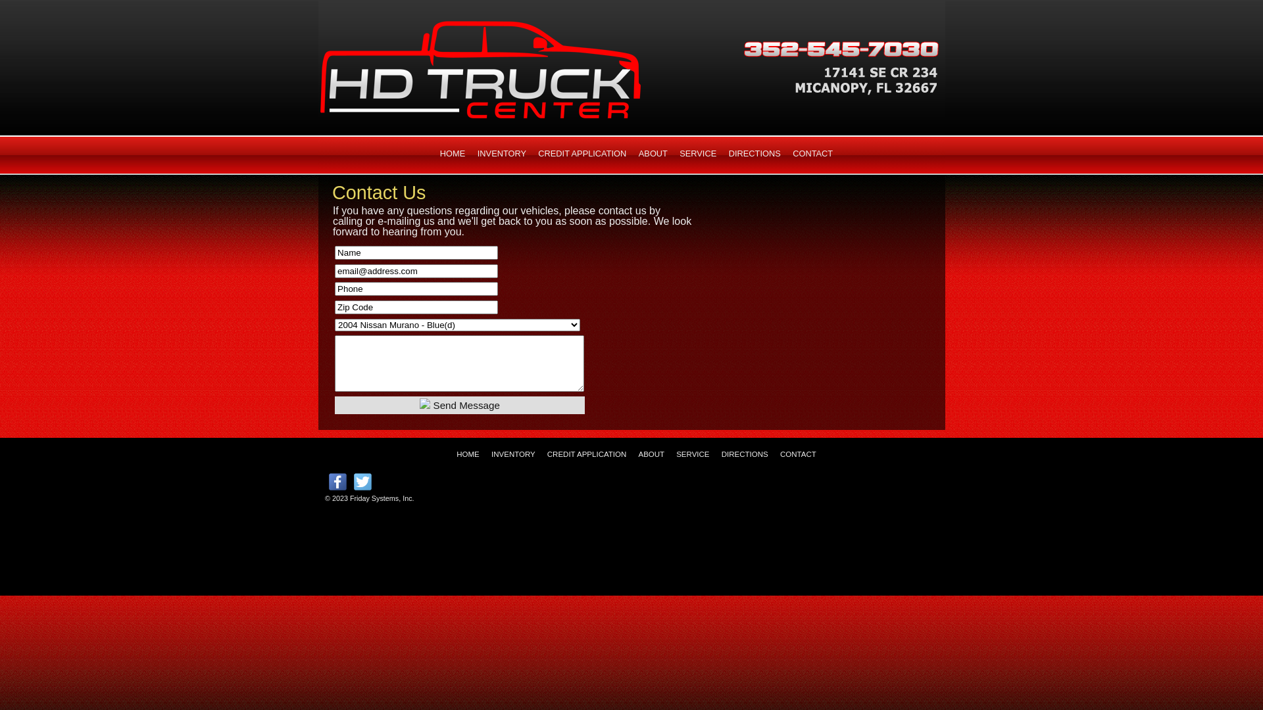 Image resolution: width=1263 pixels, height=710 pixels. I want to click on INVENTORY, so click(502, 154).